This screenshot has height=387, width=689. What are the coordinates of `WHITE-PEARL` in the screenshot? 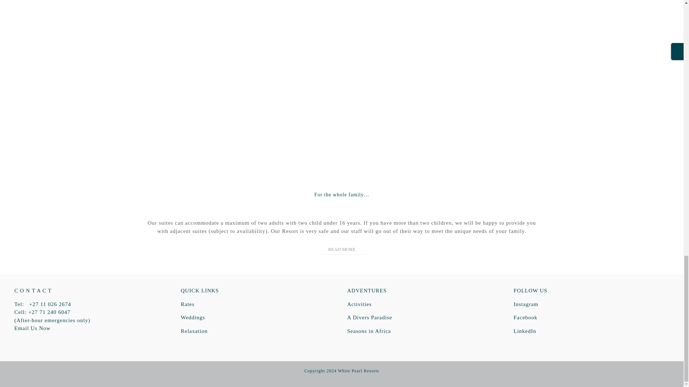 It's located at (342, 161).